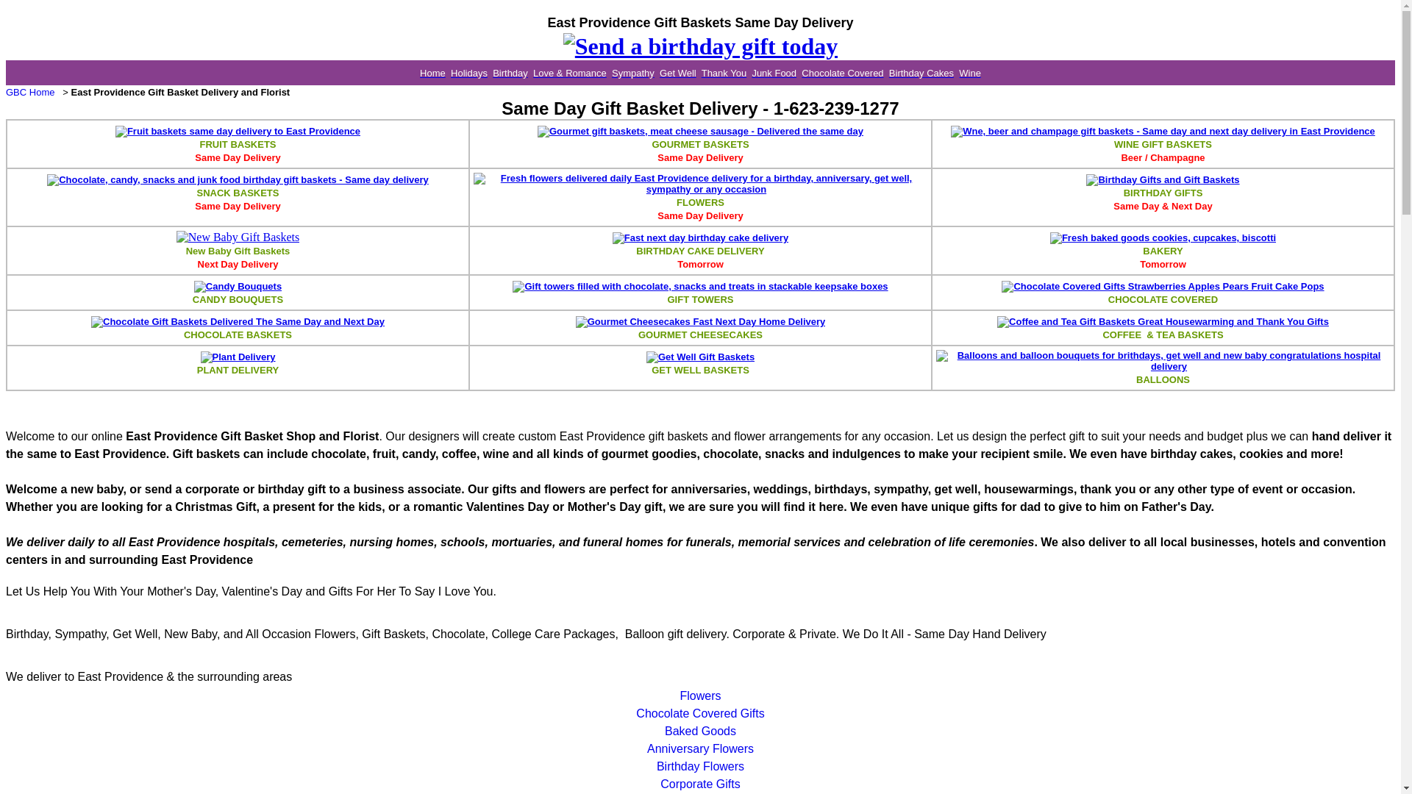  I want to click on Baked Goods, so click(700, 731).